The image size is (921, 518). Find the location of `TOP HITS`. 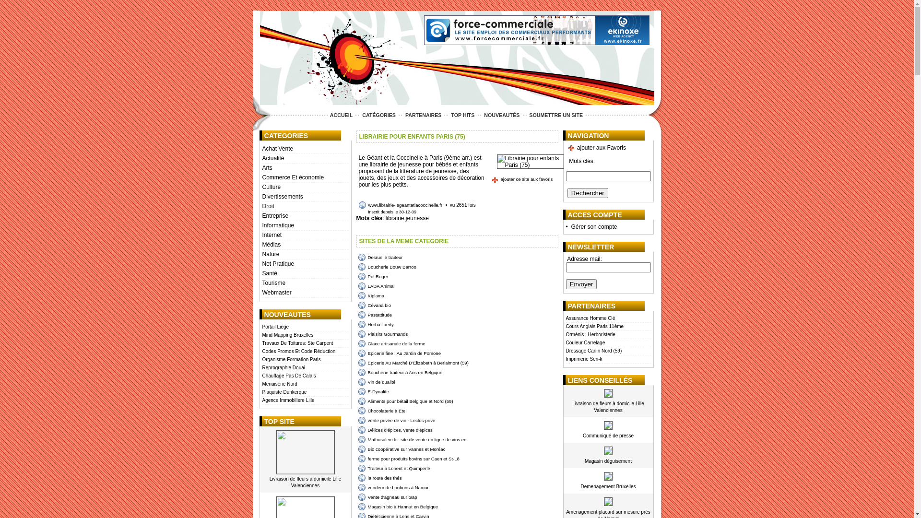

TOP HITS is located at coordinates (462, 115).